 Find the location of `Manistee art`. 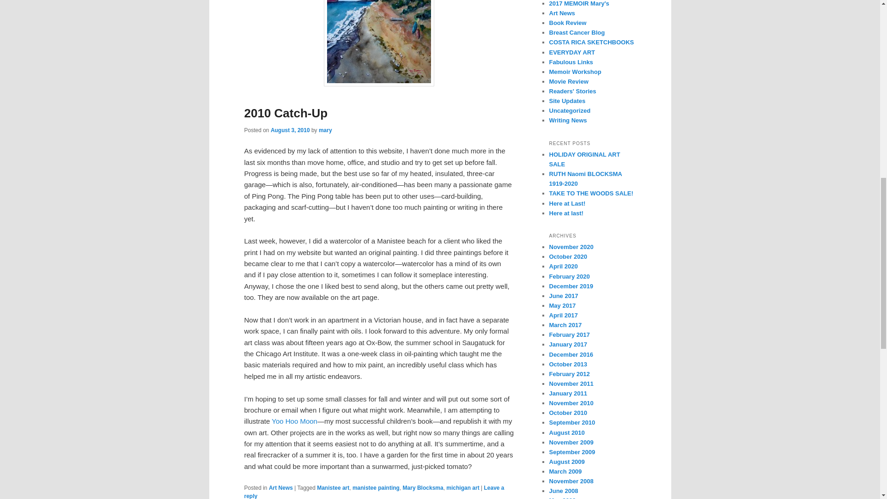

Manistee art is located at coordinates (333, 487).